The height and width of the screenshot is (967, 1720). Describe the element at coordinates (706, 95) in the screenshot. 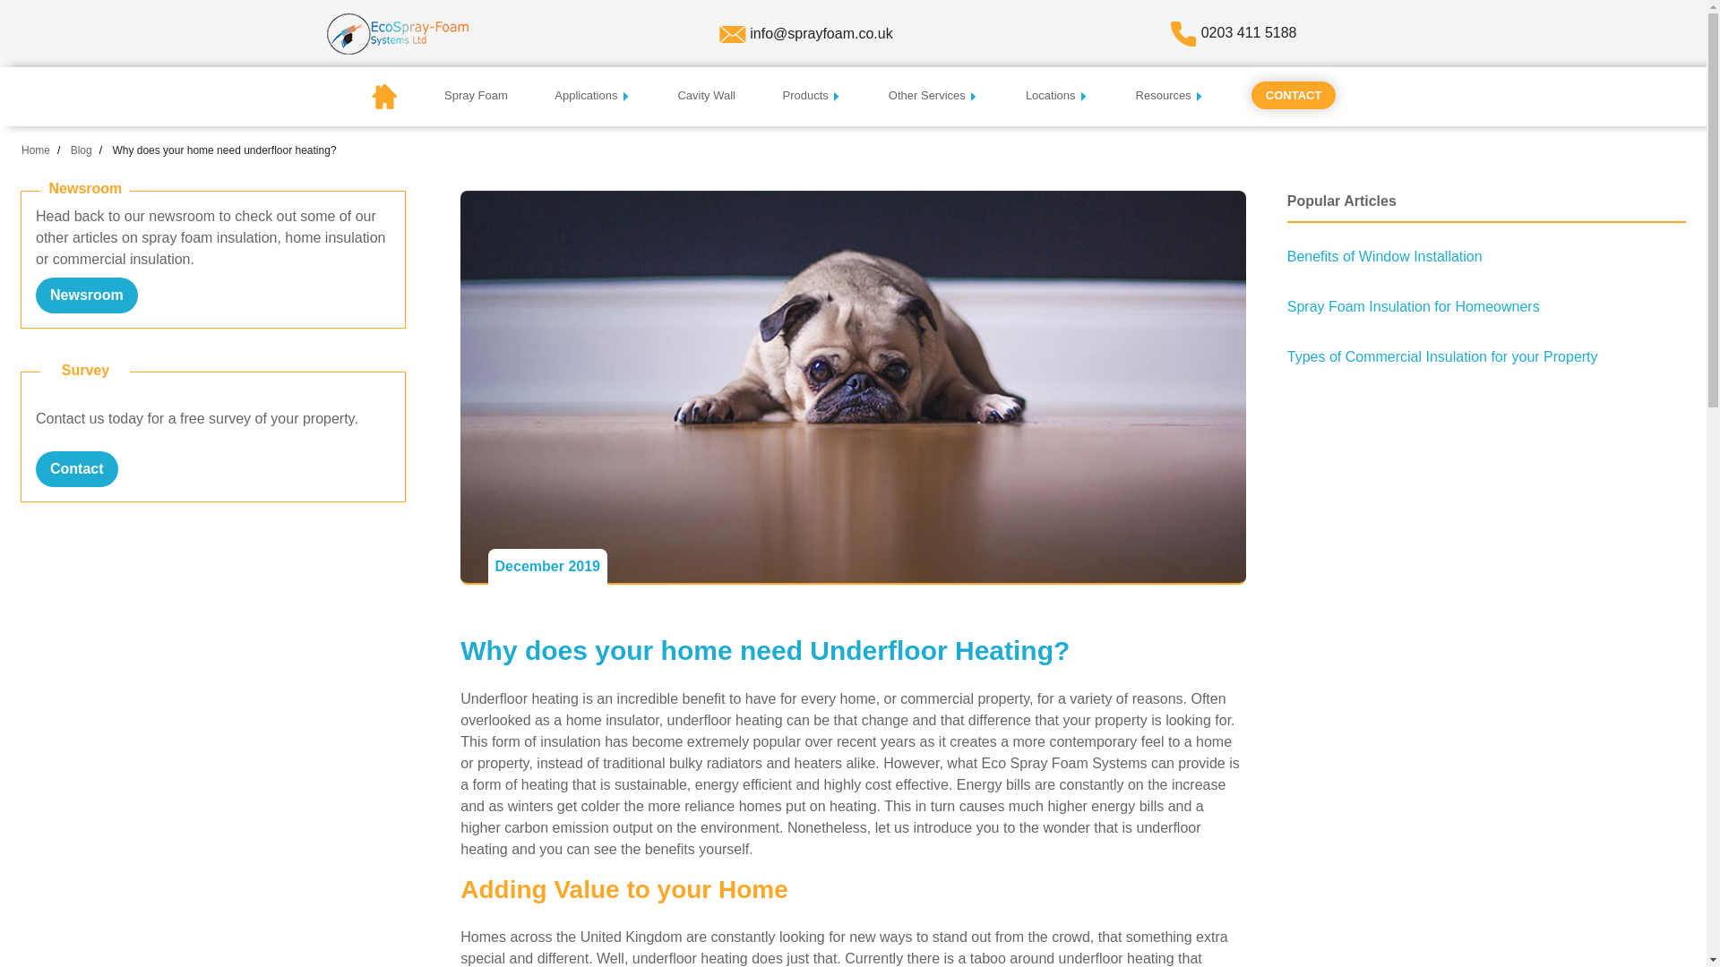

I see `Cavity Wall` at that location.